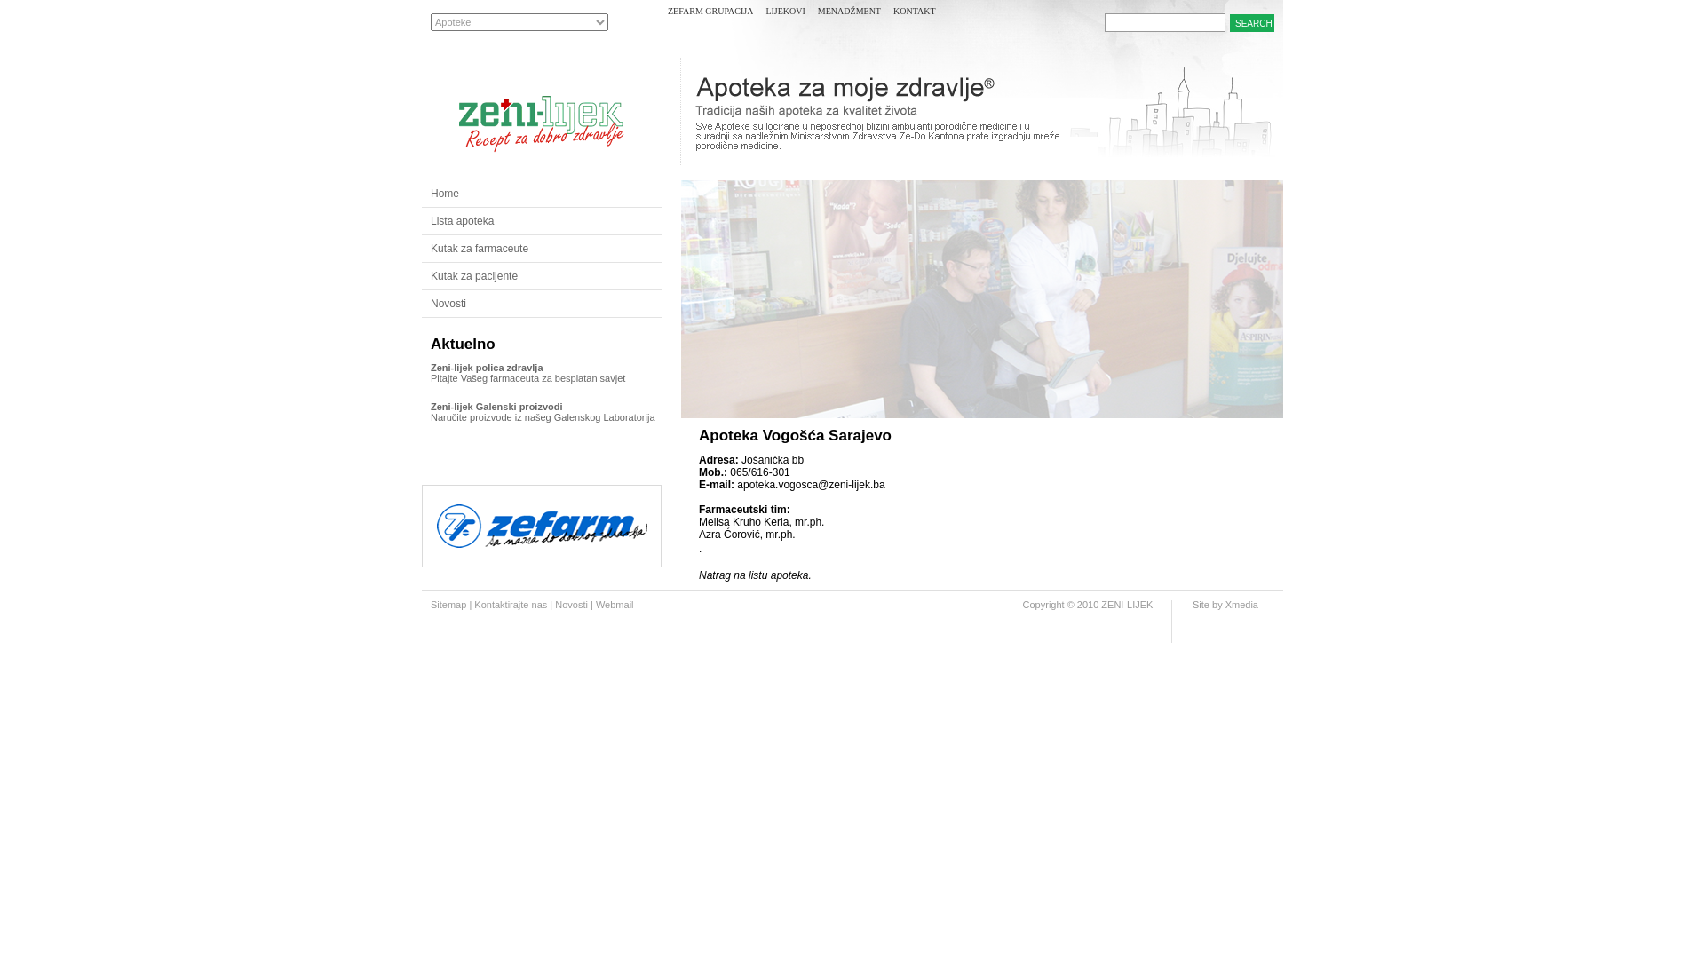 This screenshot has width=1705, height=959. Describe the element at coordinates (1252, 23) in the screenshot. I see `SEARCH` at that location.